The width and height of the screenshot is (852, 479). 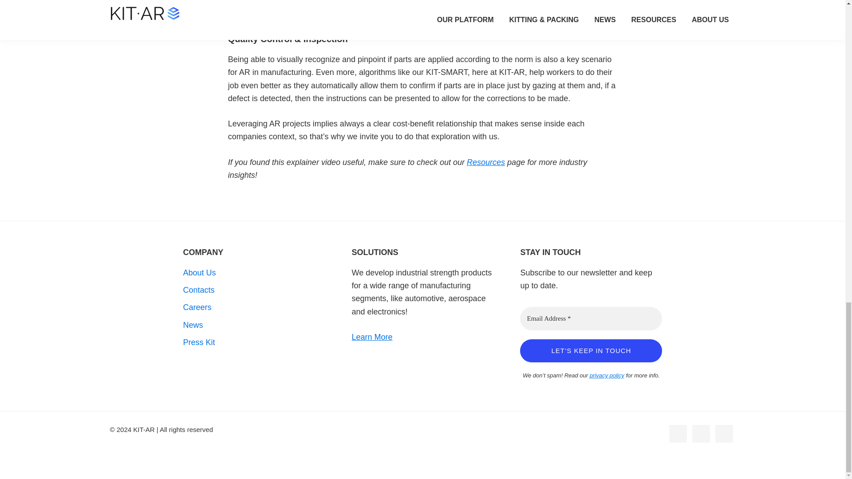 What do you see at coordinates (199, 342) in the screenshot?
I see `Press Kit` at bounding box center [199, 342].